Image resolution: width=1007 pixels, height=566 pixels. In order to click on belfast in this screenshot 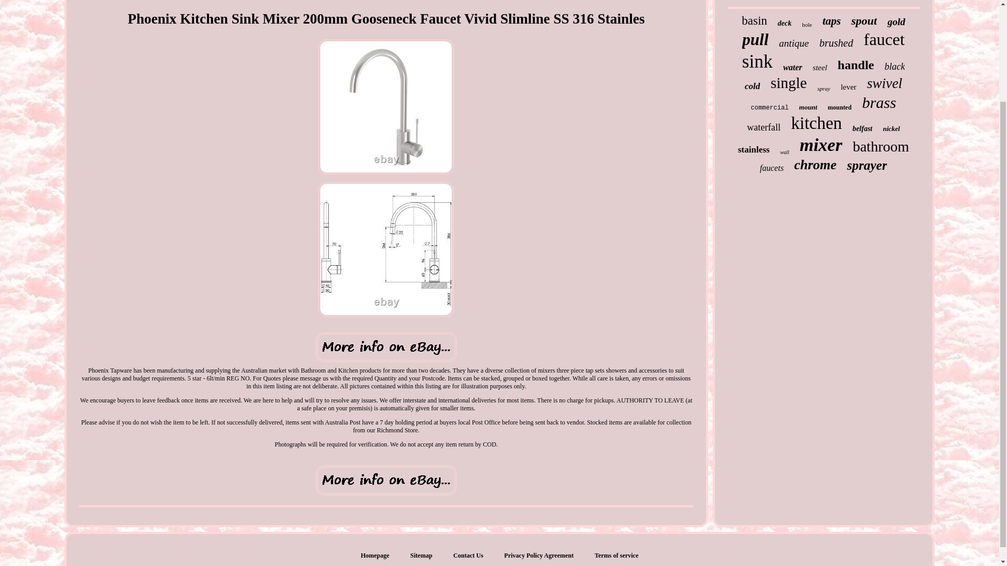, I will do `click(862, 128)`.